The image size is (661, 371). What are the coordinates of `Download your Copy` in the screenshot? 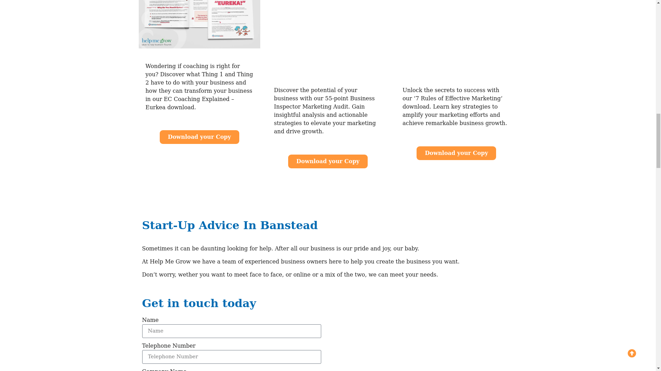 It's located at (200, 137).